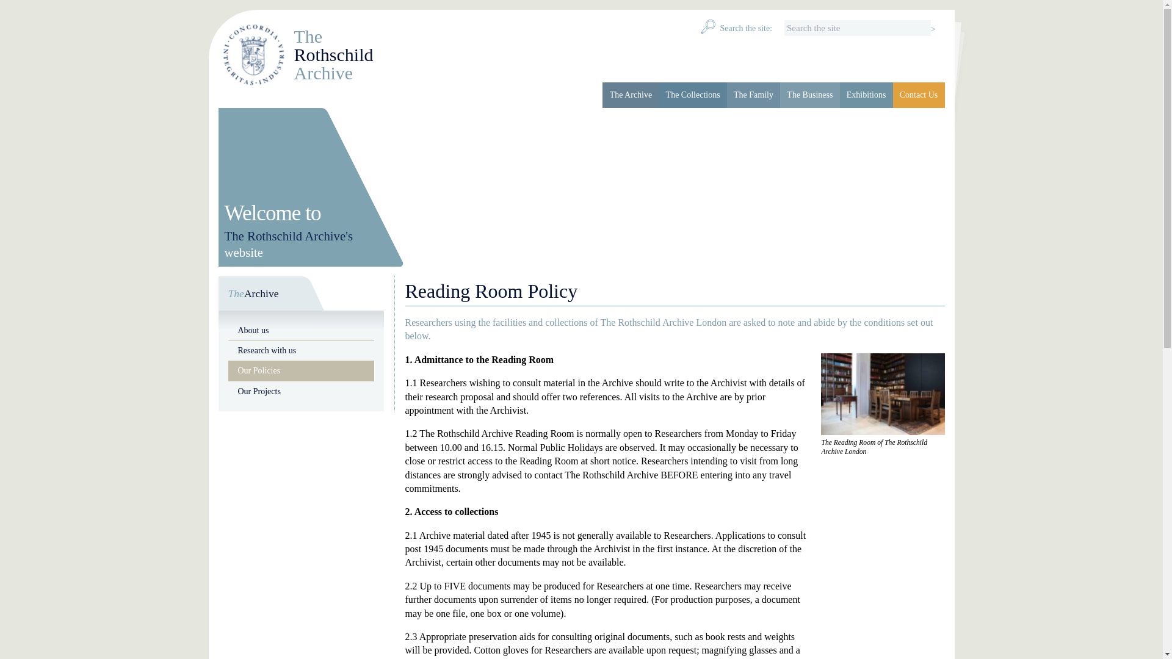  Describe the element at coordinates (692, 95) in the screenshot. I see `The Collections` at that location.